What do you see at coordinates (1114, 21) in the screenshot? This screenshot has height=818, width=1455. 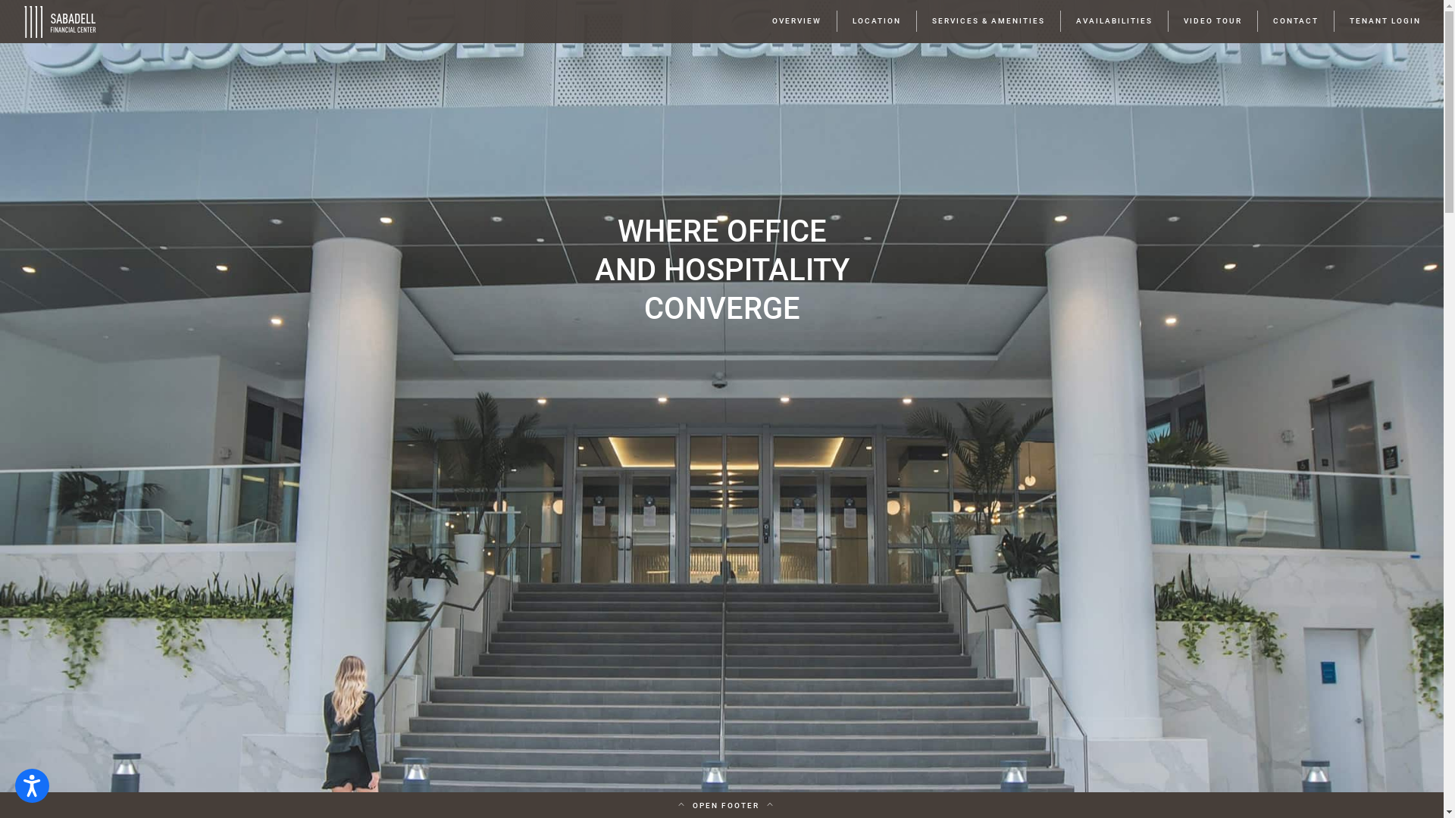 I see `AVAILABILITIES` at bounding box center [1114, 21].